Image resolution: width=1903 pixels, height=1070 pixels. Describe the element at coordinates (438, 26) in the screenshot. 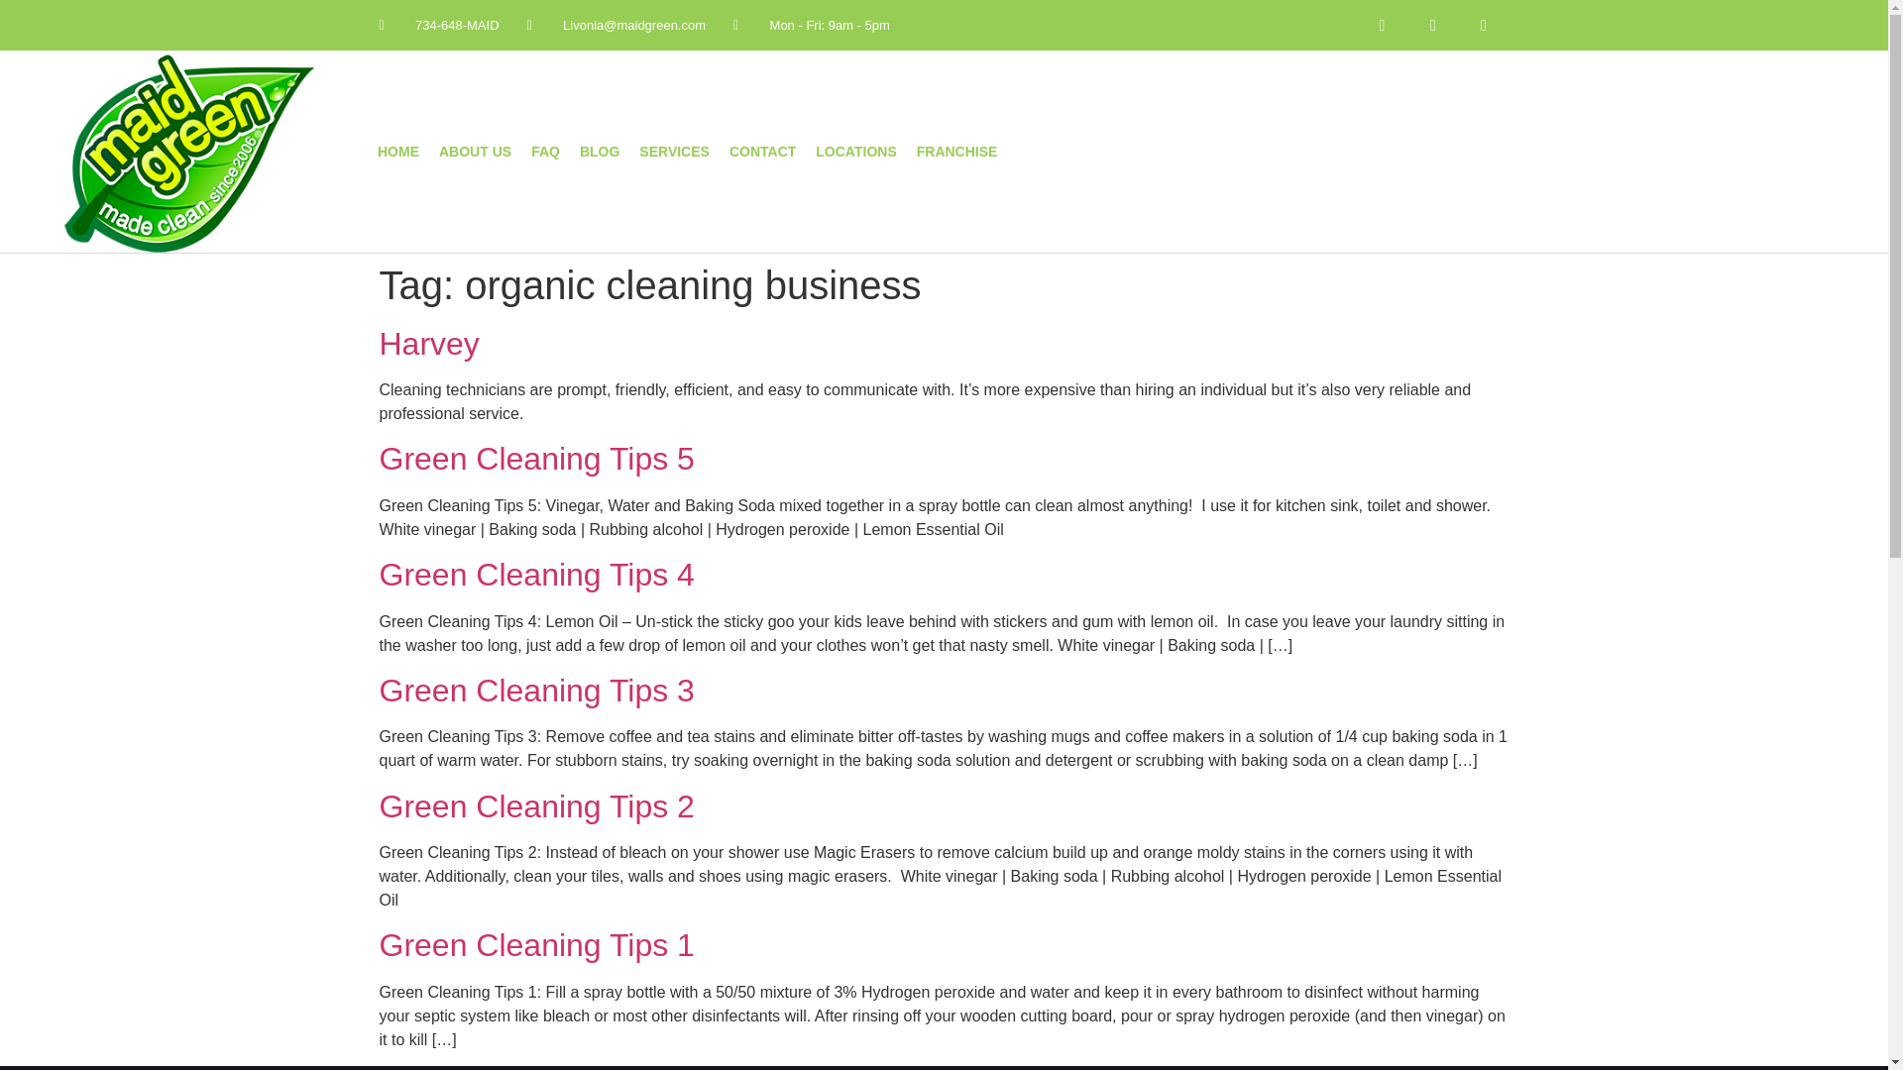

I see `734-648-MAID` at that location.